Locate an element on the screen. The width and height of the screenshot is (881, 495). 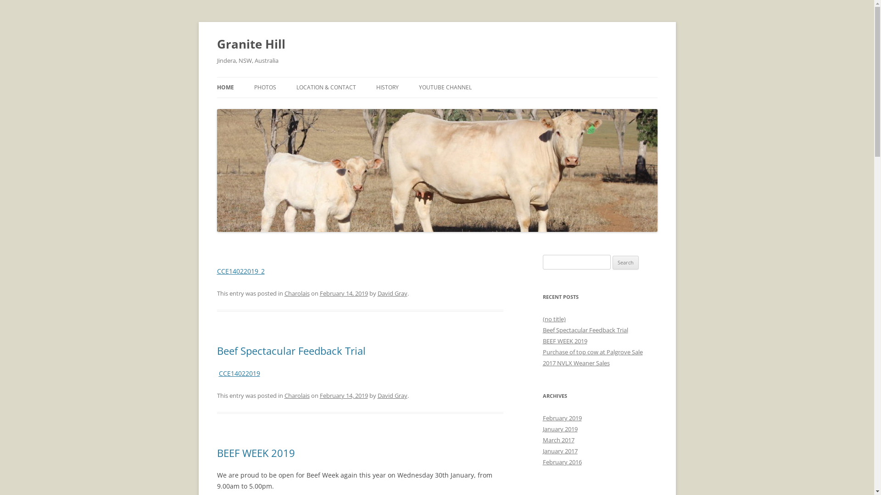
LOCATION & CONTACT is located at coordinates (326, 88).